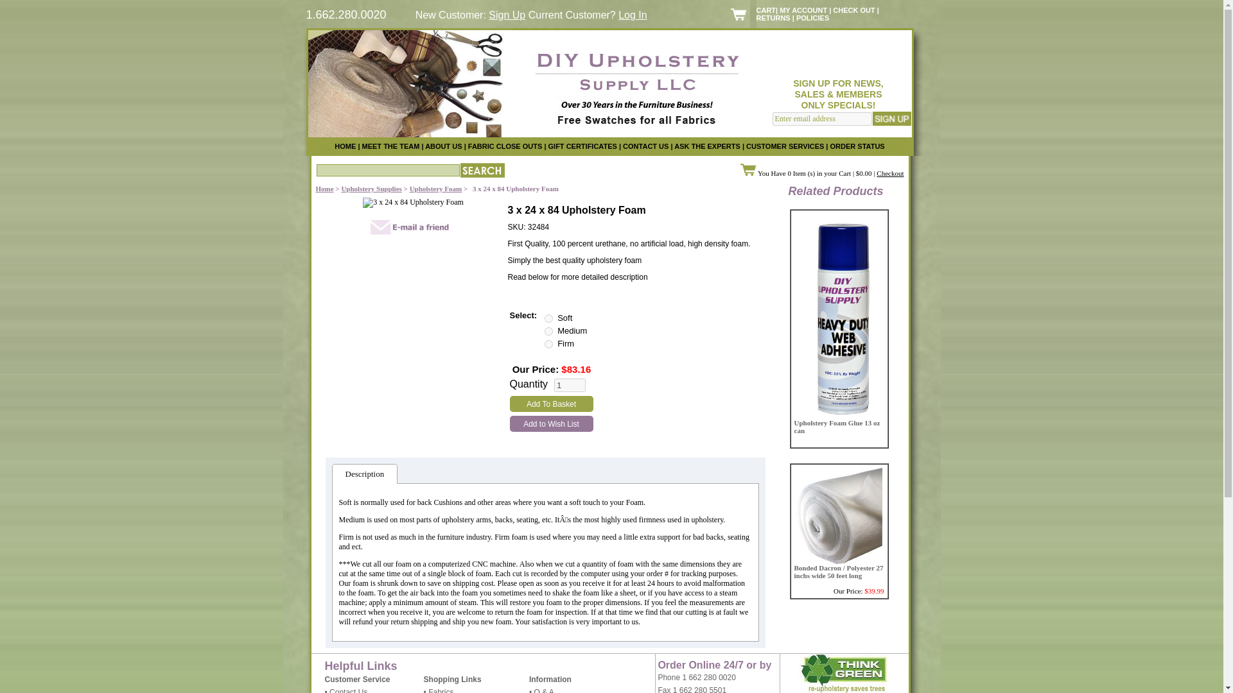 Image resolution: width=1233 pixels, height=693 pixels. Describe the element at coordinates (803, 10) in the screenshot. I see `MY ACCOUNT` at that location.